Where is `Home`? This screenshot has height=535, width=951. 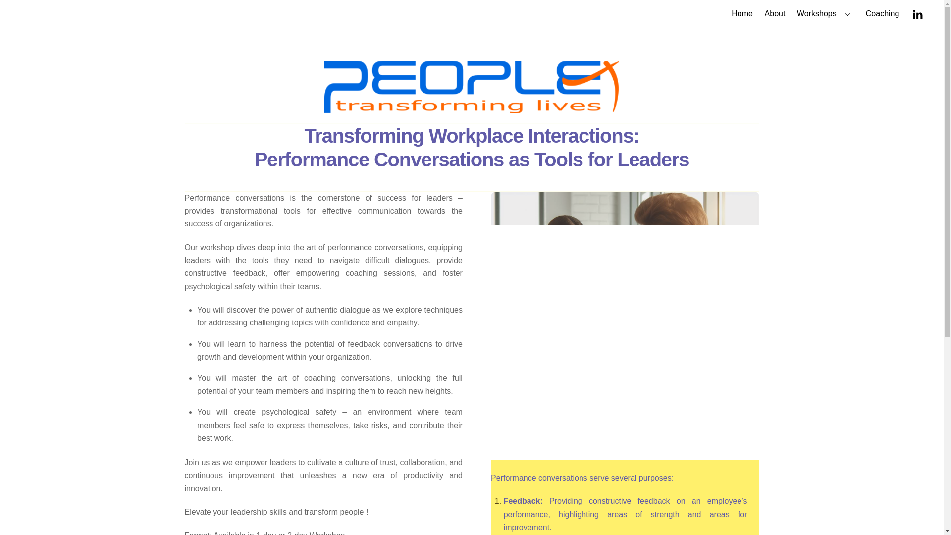
Home is located at coordinates (742, 14).